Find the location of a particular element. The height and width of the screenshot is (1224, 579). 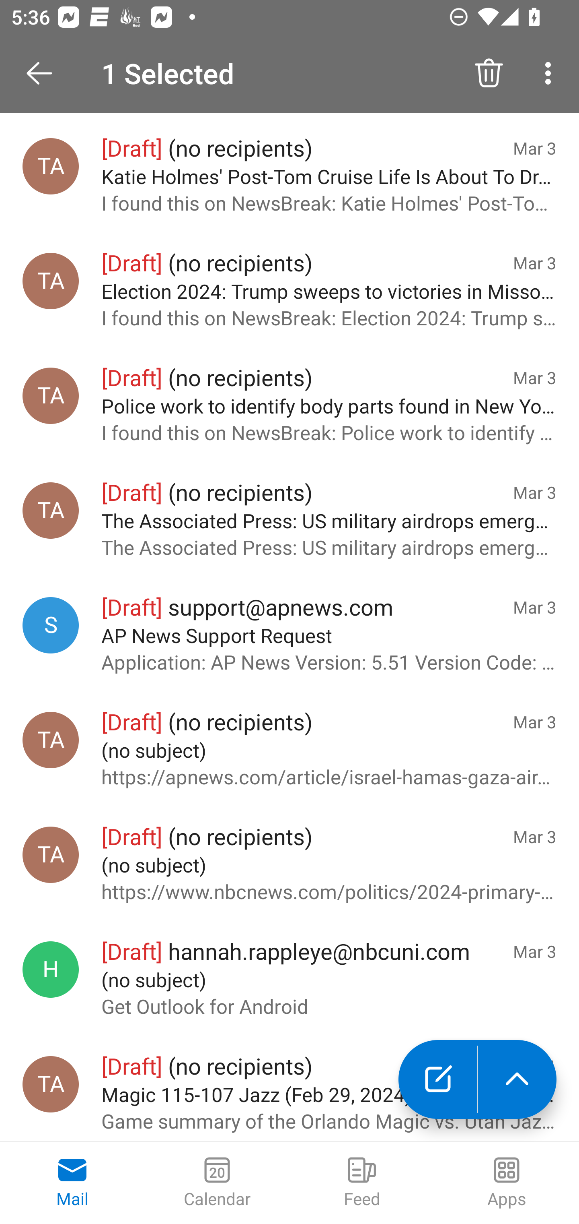

Open Navigation Drawer is located at coordinates (45, 73).